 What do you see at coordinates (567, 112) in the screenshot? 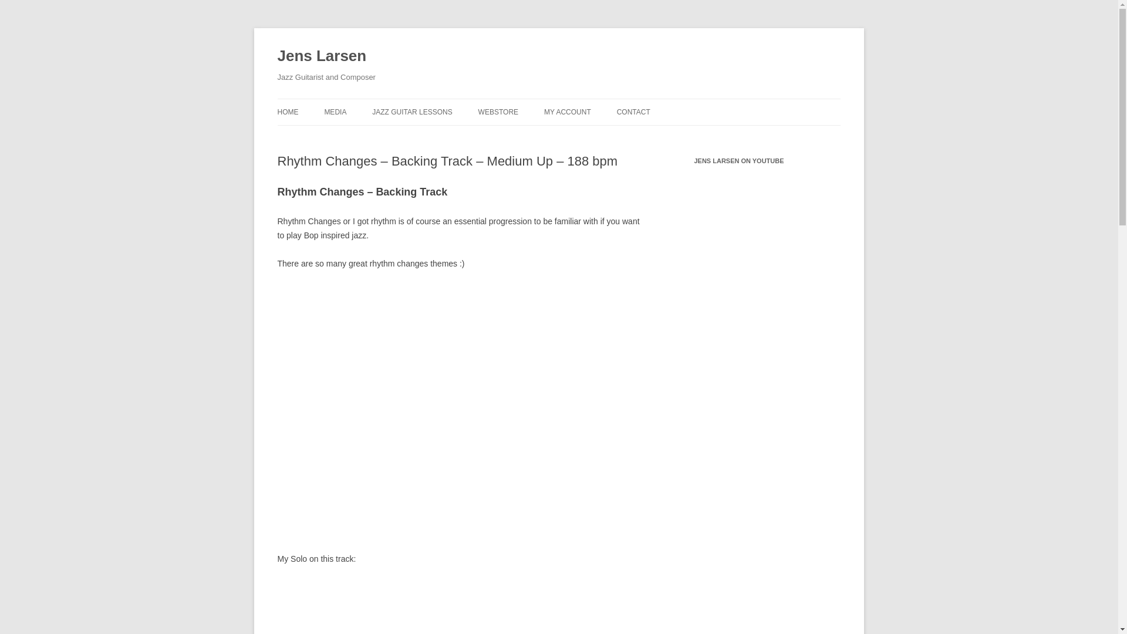
I see `MY ACCOUNT` at bounding box center [567, 112].